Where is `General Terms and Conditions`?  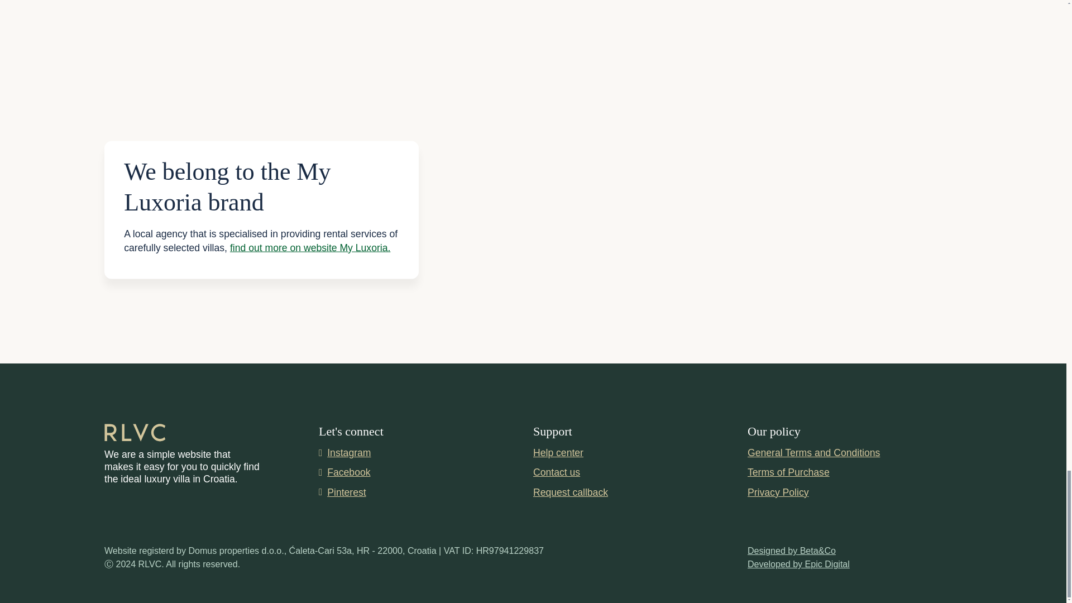 General Terms and Conditions is located at coordinates (813, 454).